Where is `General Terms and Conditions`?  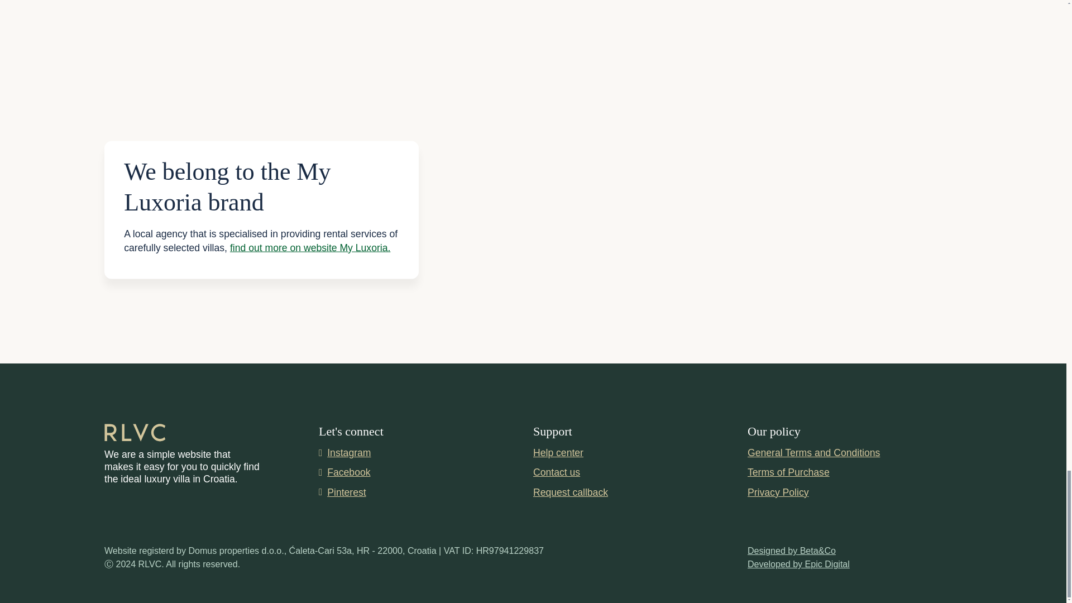 General Terms and Conditions is located at coordinates (813, 454).